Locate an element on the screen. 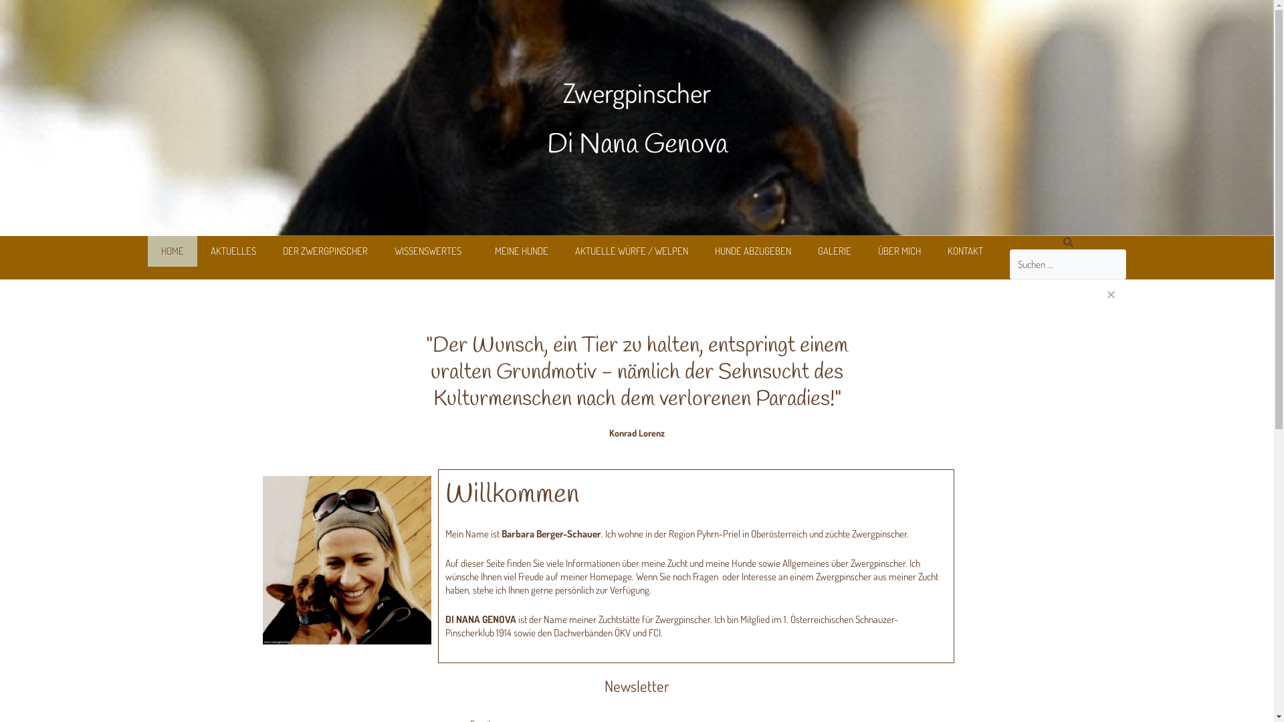 Image resolution: width=1284 pixels, height=722 pixels. MEINE HUNDE is located at coordinates (522, 251).